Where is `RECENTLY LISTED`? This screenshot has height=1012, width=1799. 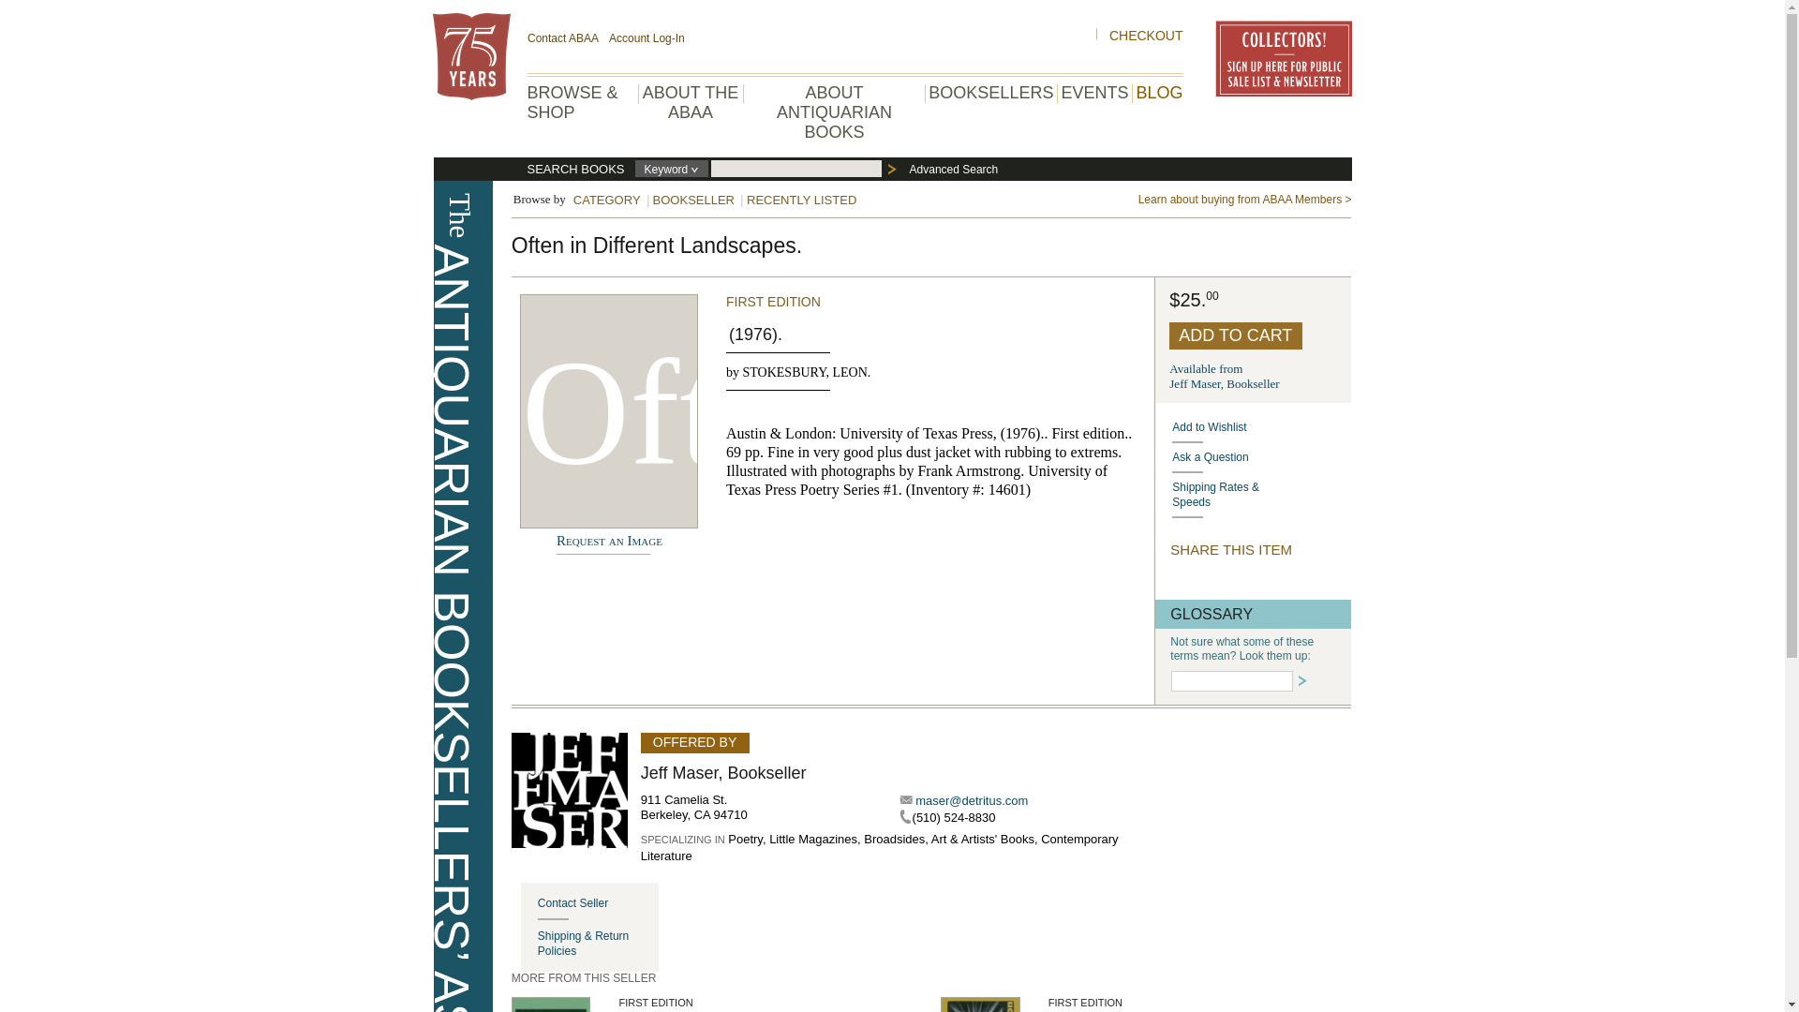 RECENTLY LISTED is located at coordinates (694, 201).